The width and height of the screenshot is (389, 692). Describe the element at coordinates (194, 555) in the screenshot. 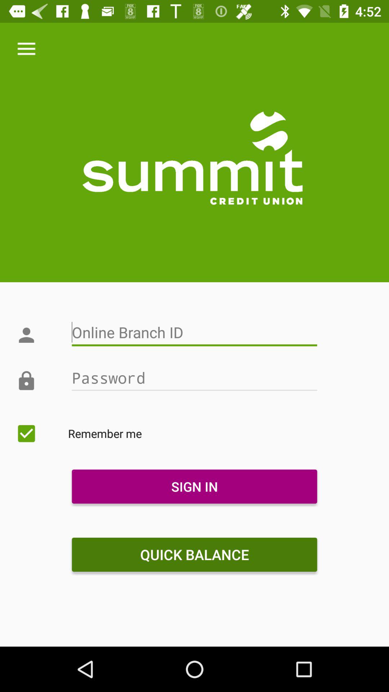

I see `open quick balance item` at that location.